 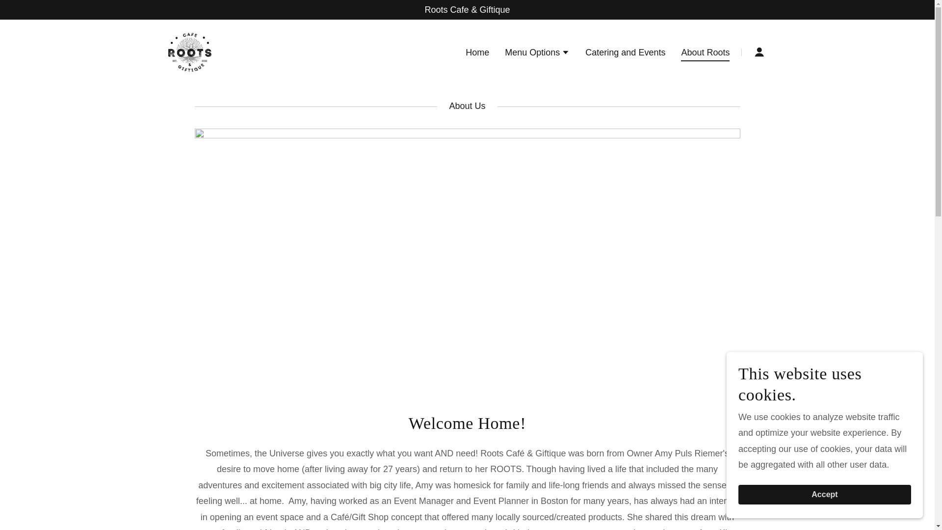 I want to click on Menu Options, so click(x=537, y=53).